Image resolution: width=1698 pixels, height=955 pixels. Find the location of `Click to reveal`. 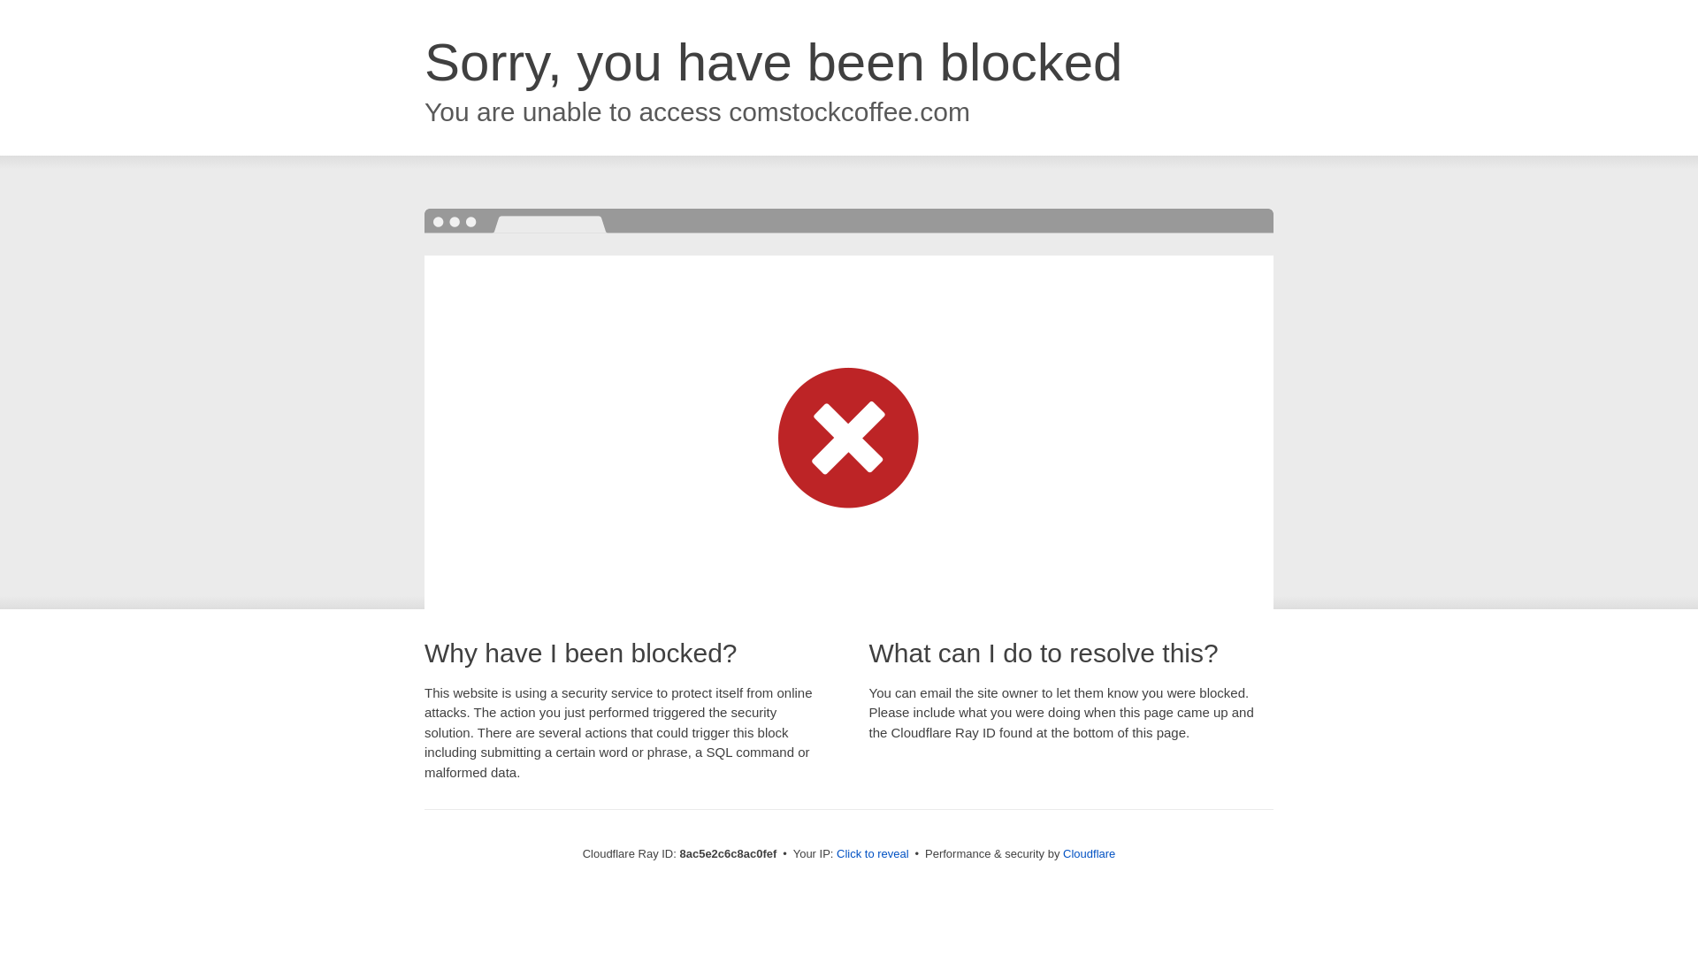

Click to reveal is located at coordinates (872, 854).